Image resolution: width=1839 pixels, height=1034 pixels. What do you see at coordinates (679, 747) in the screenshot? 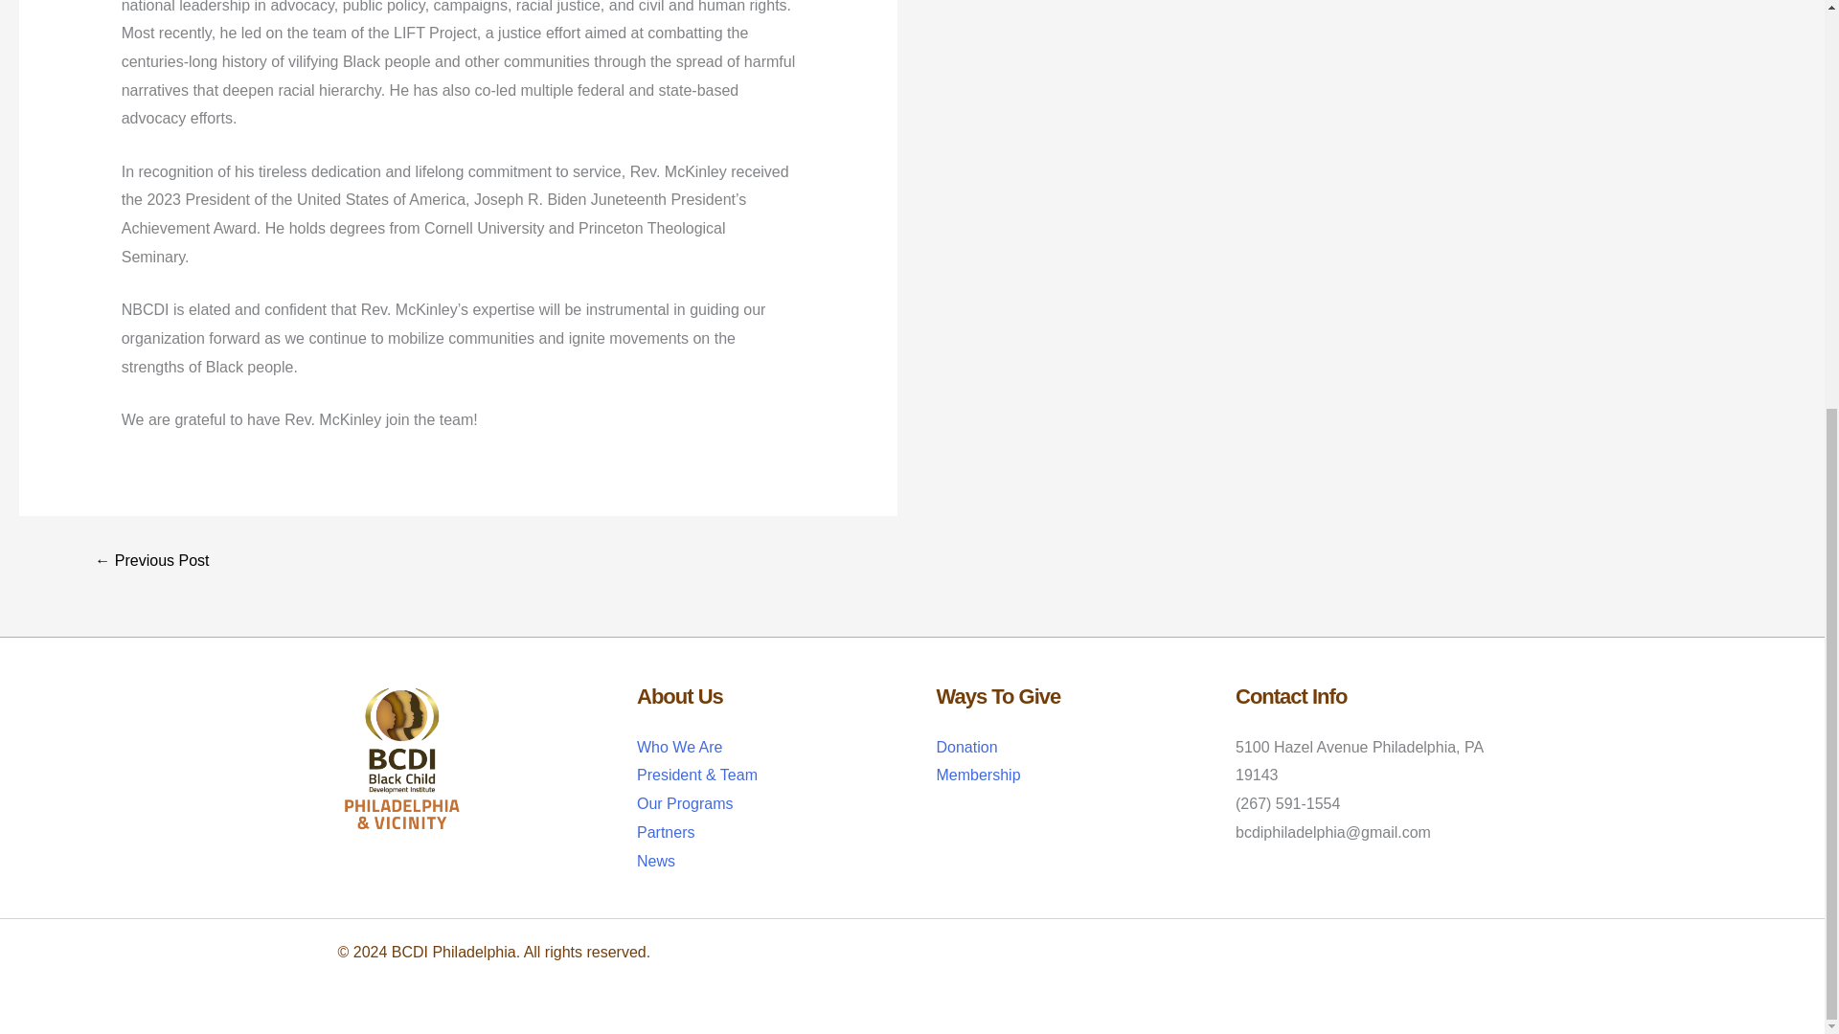
I see `Who We Are` at bounding box center [679, 747].